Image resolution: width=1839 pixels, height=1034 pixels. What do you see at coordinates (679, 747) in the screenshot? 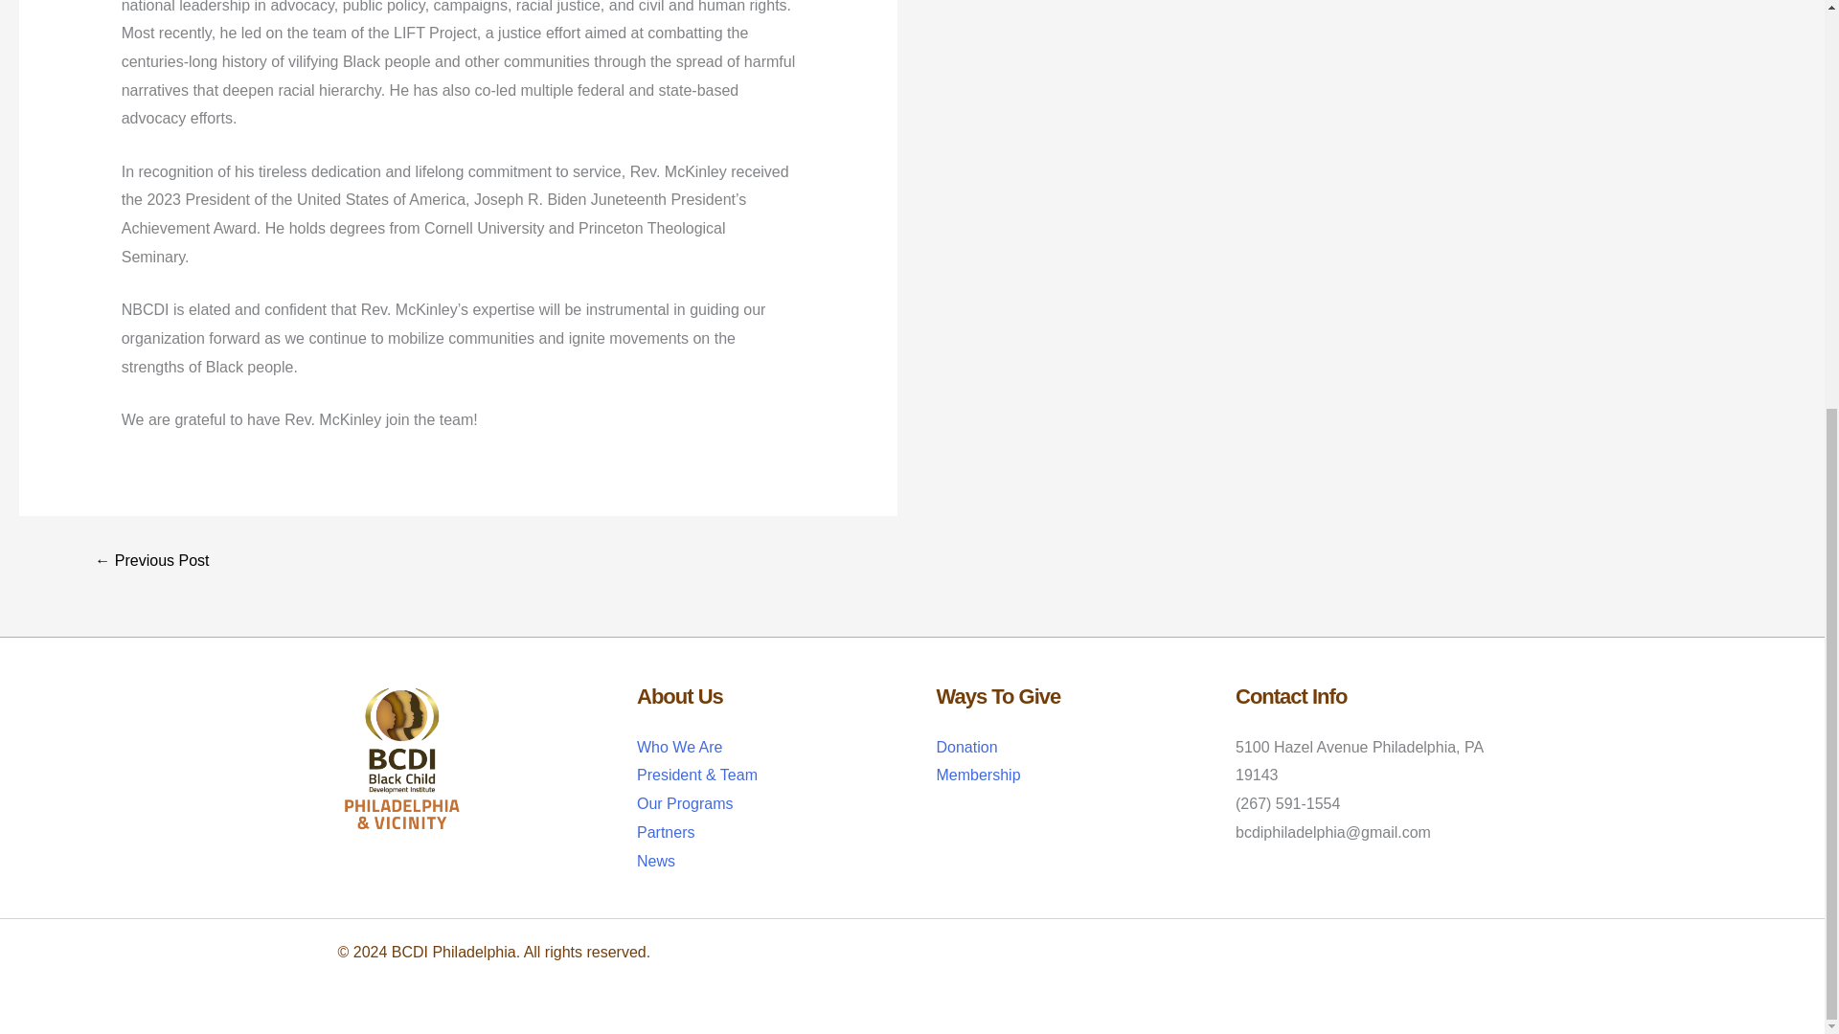
I see `Who We Are` at bounding box center [679, 747].